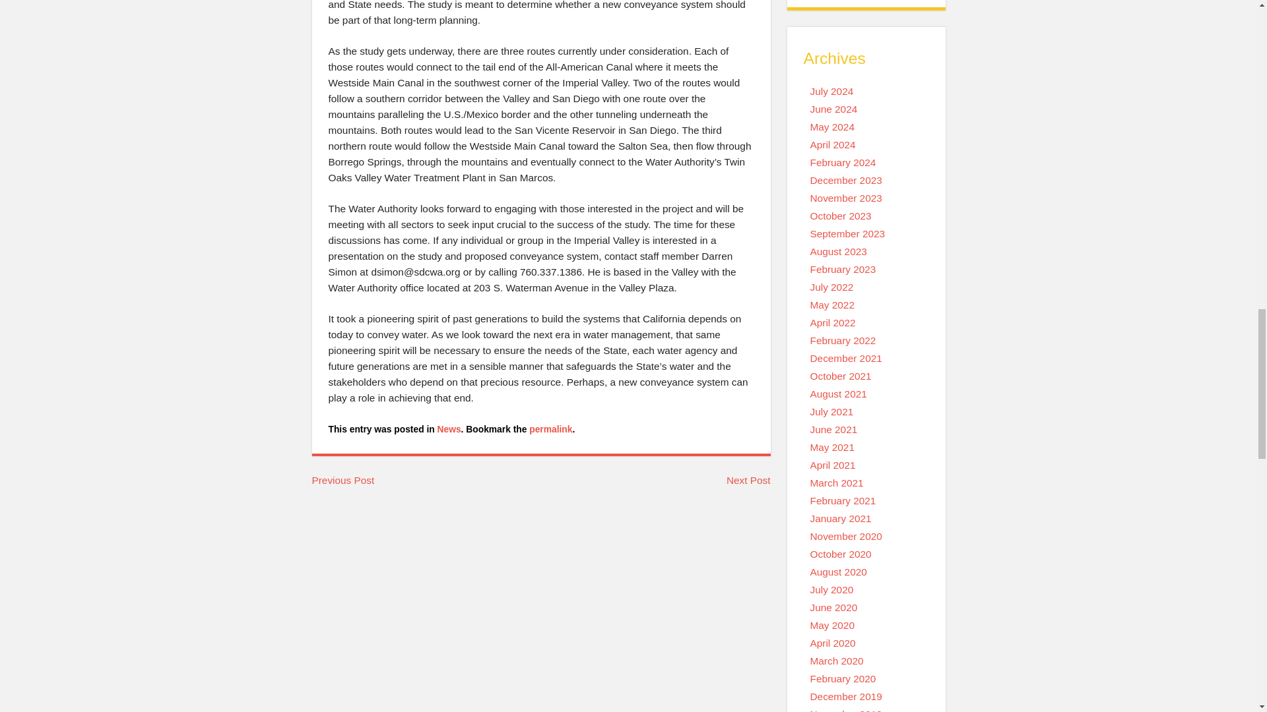 Image resolution: width=1267 pixels, height=712 pixels. I want to click on March 2021, so click(837, 483).